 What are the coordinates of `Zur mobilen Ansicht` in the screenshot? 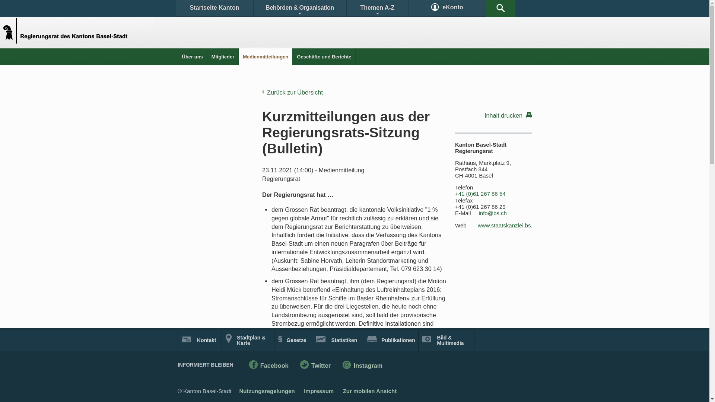 It's located at (370, 391).